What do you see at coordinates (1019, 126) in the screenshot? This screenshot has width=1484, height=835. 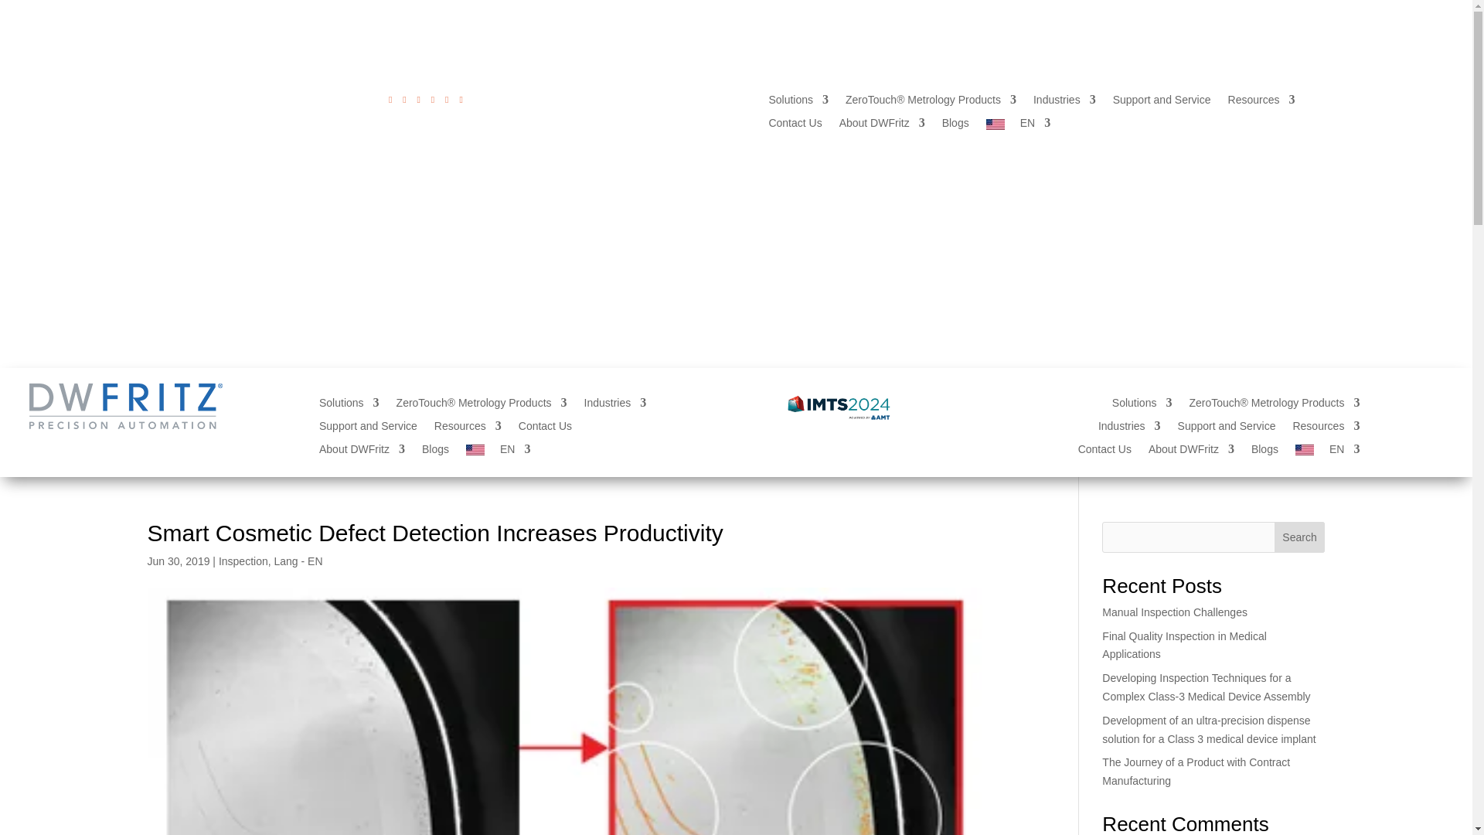 I see `EN` at bounding box center [1019, 126].